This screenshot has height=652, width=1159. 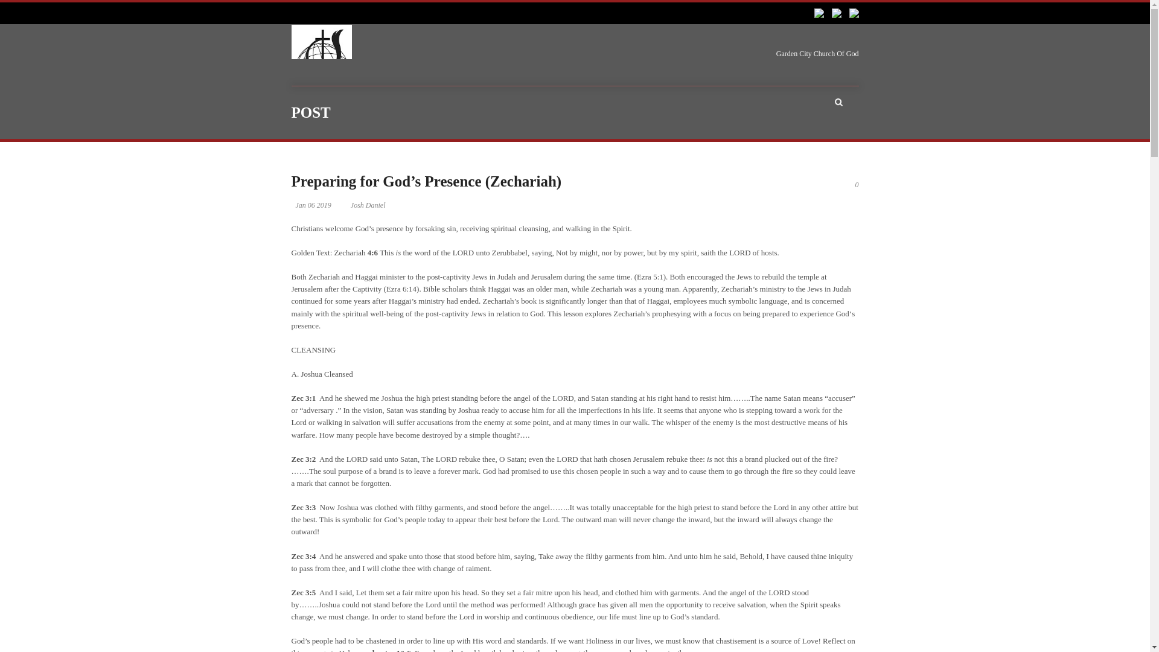 What do you see at coordinates (368, 205) in the screenshot?
I see `Posts by Josh Daniel` at bounding box center [368, 205].